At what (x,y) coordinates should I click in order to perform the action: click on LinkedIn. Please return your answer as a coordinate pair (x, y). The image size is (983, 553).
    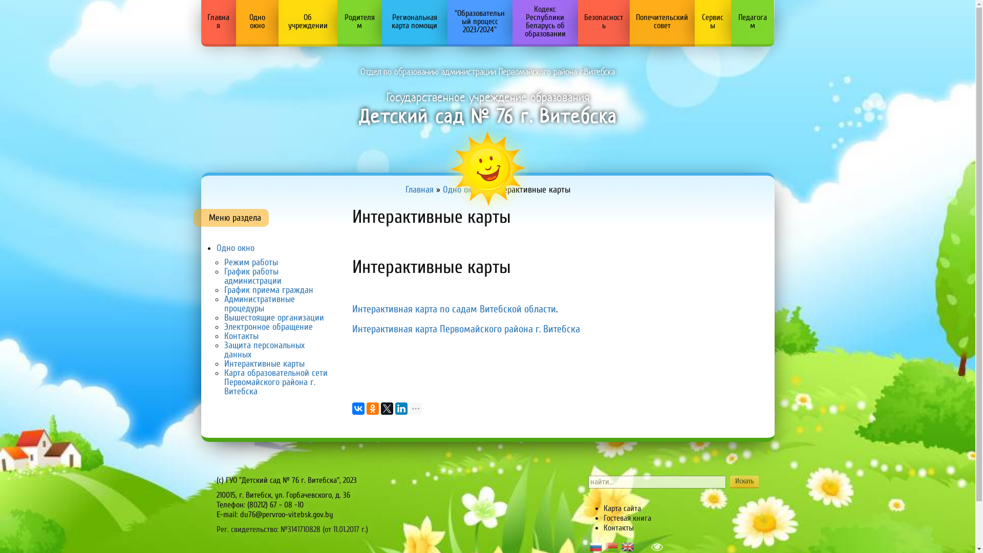
    Looking at the image, I should click on (401, 409).